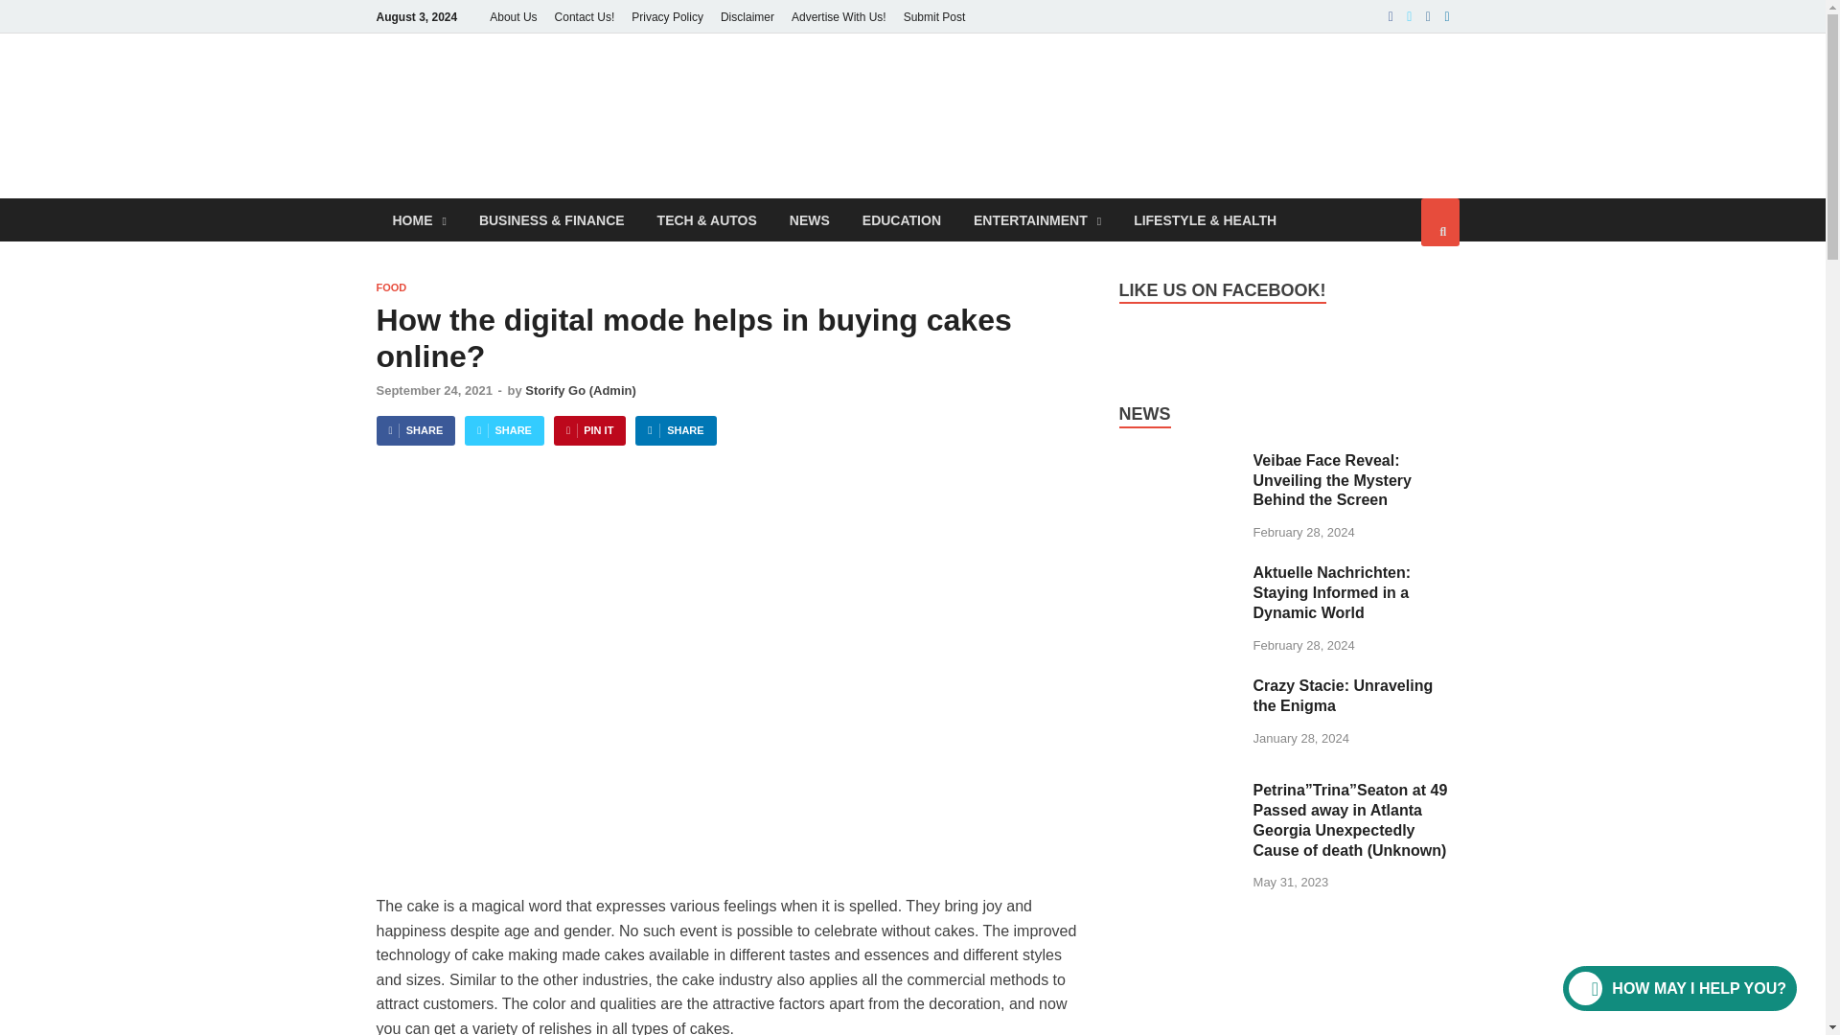 Image resolution: width=1840 pixels, height=1035 pixels. Describe the element at coordinates (1179, 574) in the screenshot. I see `Aktuelle Nachrichten: Staying Informed in a Dynamic World` at that location.